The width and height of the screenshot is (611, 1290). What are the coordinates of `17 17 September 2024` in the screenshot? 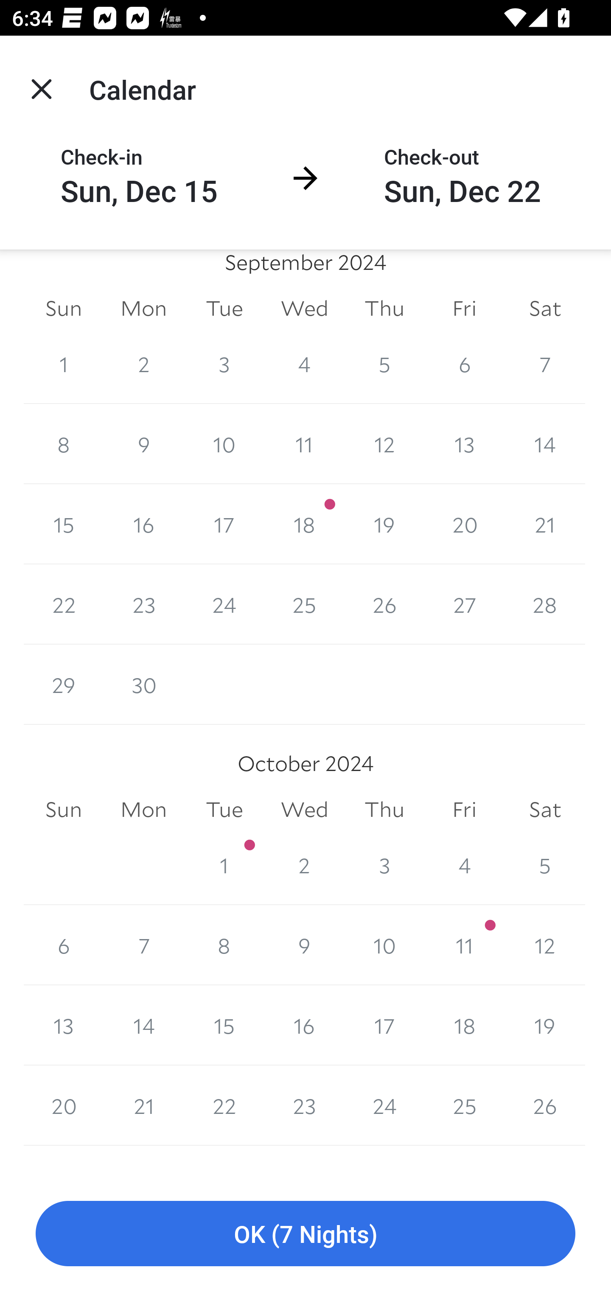 It's located at (224, 524).